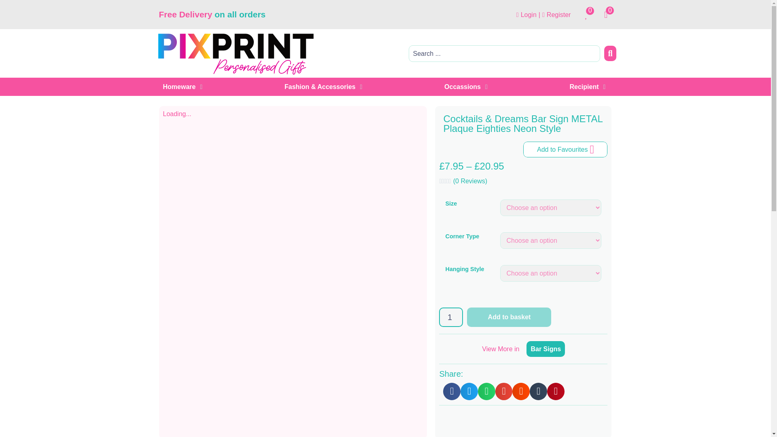  Describe the element at coordinates (588, 15) in the screenshot. I see `0` at that location.